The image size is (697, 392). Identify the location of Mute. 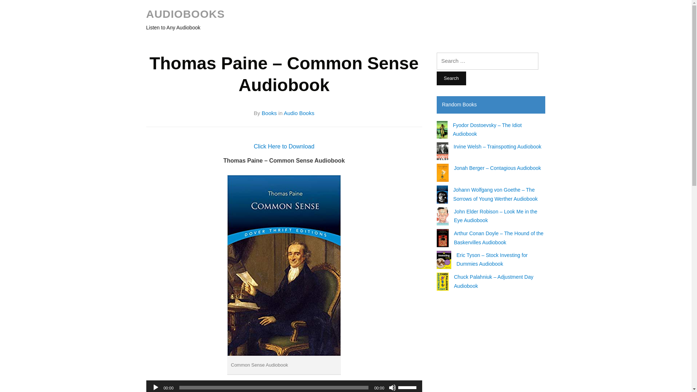
(392, 388).